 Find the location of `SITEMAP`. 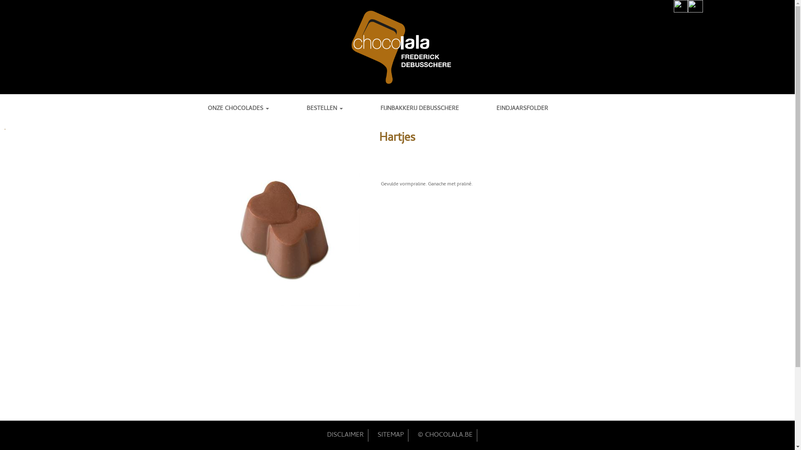

SITEMAP is located at coordinates (388, 435).